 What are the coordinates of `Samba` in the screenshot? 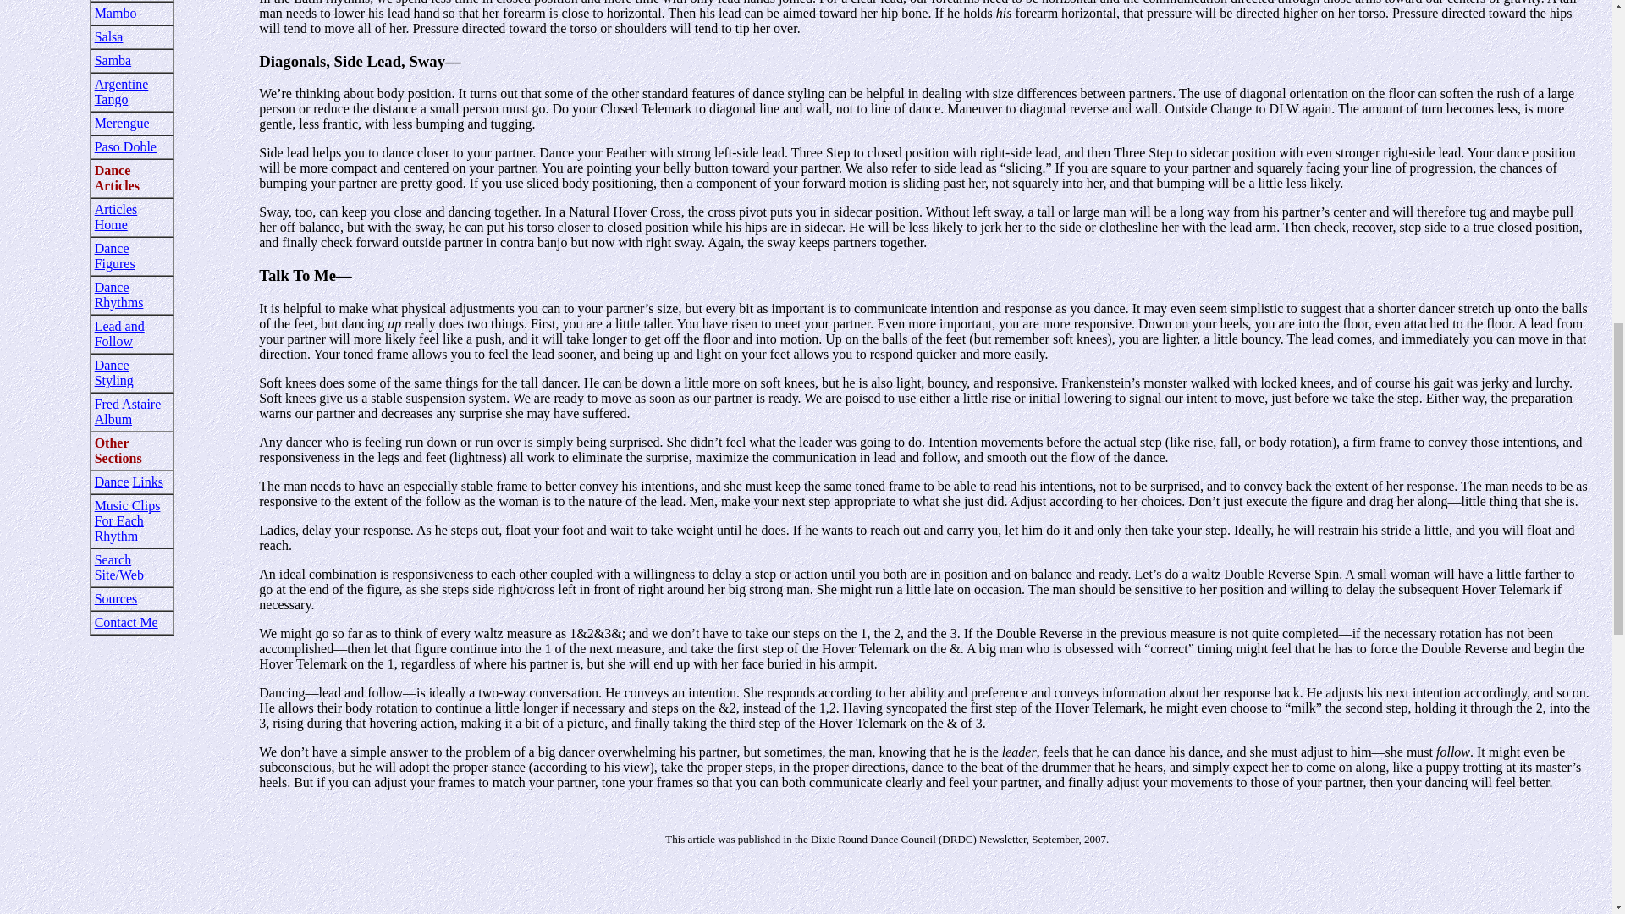 It's located at (113, 59).